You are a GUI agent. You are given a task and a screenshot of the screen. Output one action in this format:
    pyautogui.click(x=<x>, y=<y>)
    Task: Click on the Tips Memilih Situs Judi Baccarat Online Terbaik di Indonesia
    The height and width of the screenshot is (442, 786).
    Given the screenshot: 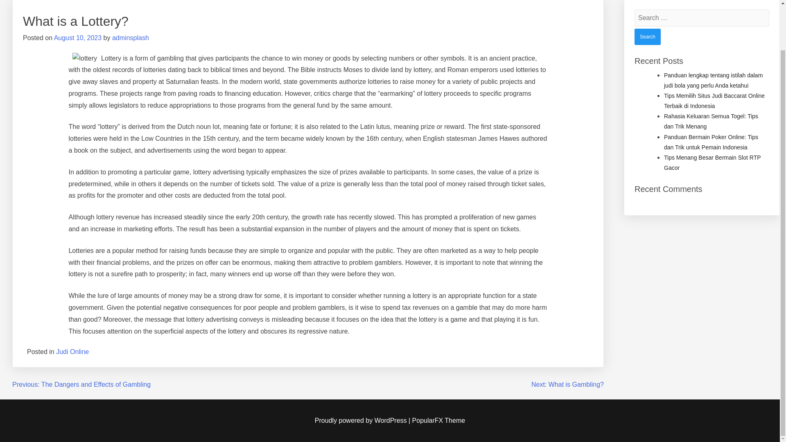 What is the action you would take?
    pyautogui.click(x=714, y=101)
    